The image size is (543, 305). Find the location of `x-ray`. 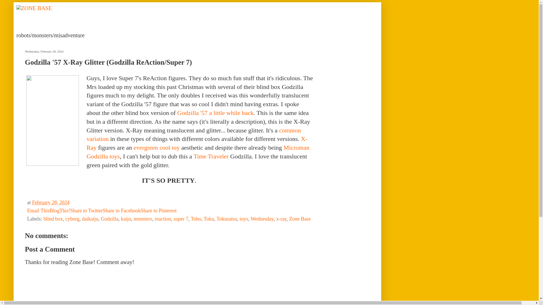

x-ray is located at coordinates (281, 219).